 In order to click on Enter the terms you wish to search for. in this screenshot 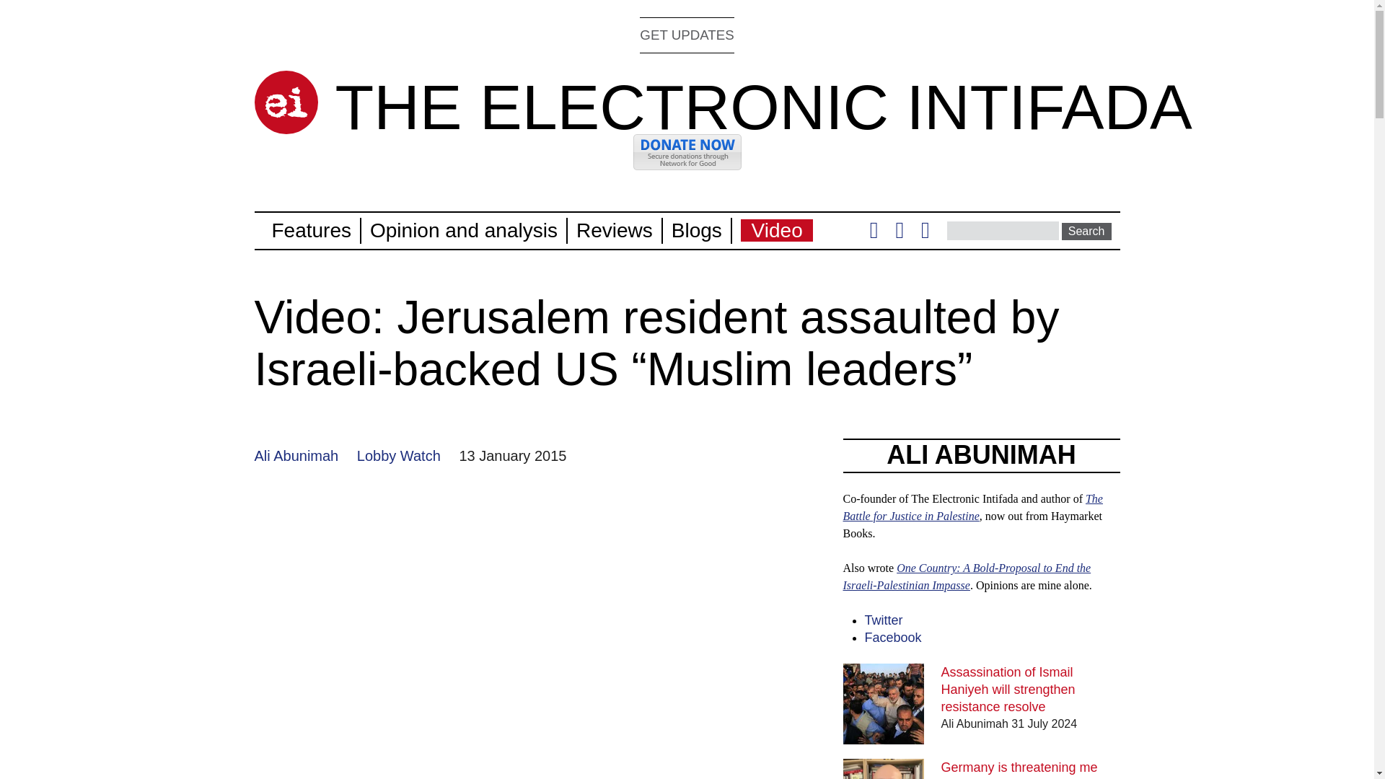, I will do `click(1003, 230)`.